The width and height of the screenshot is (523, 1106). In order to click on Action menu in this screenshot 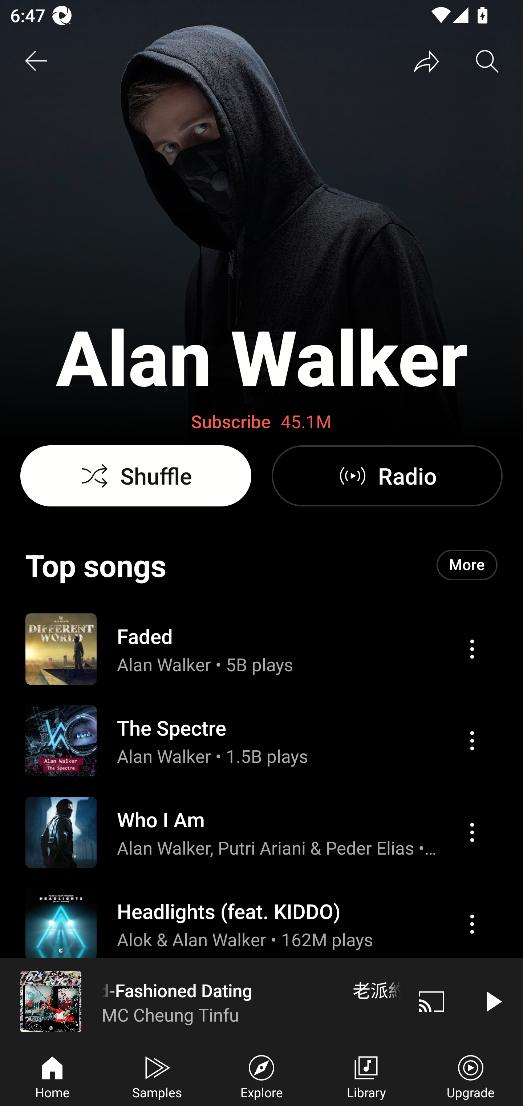, I will do `click(261, 924)`.